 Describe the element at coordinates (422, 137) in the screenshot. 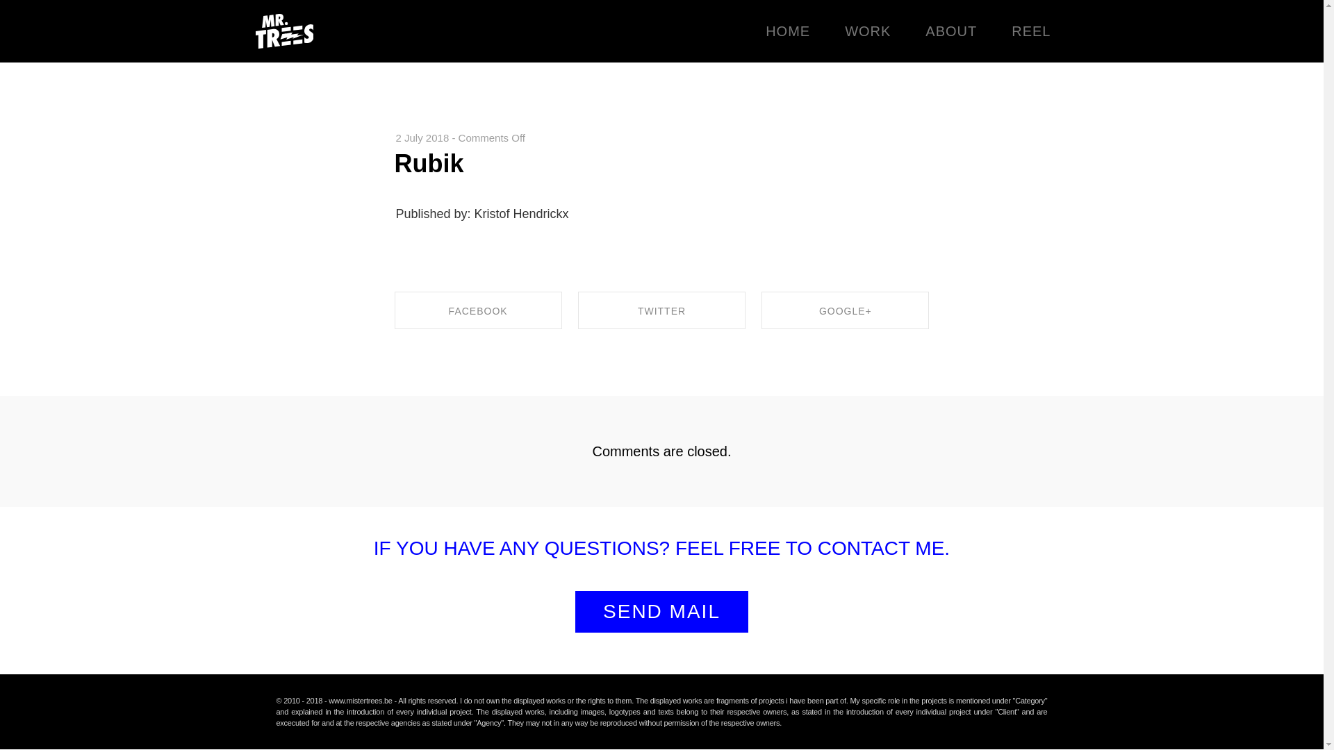

I see `2 July 2018` at that location.